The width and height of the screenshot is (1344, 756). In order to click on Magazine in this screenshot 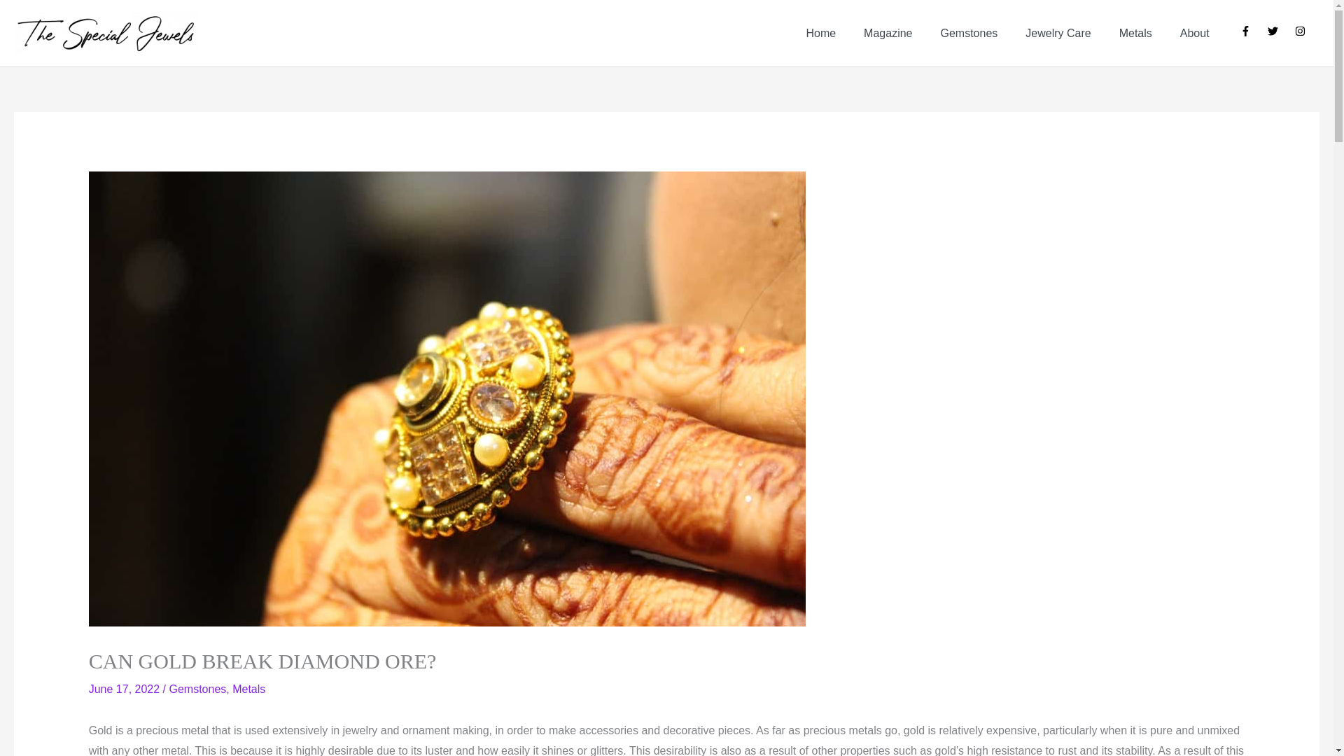, I will do `click(888, 34)`.